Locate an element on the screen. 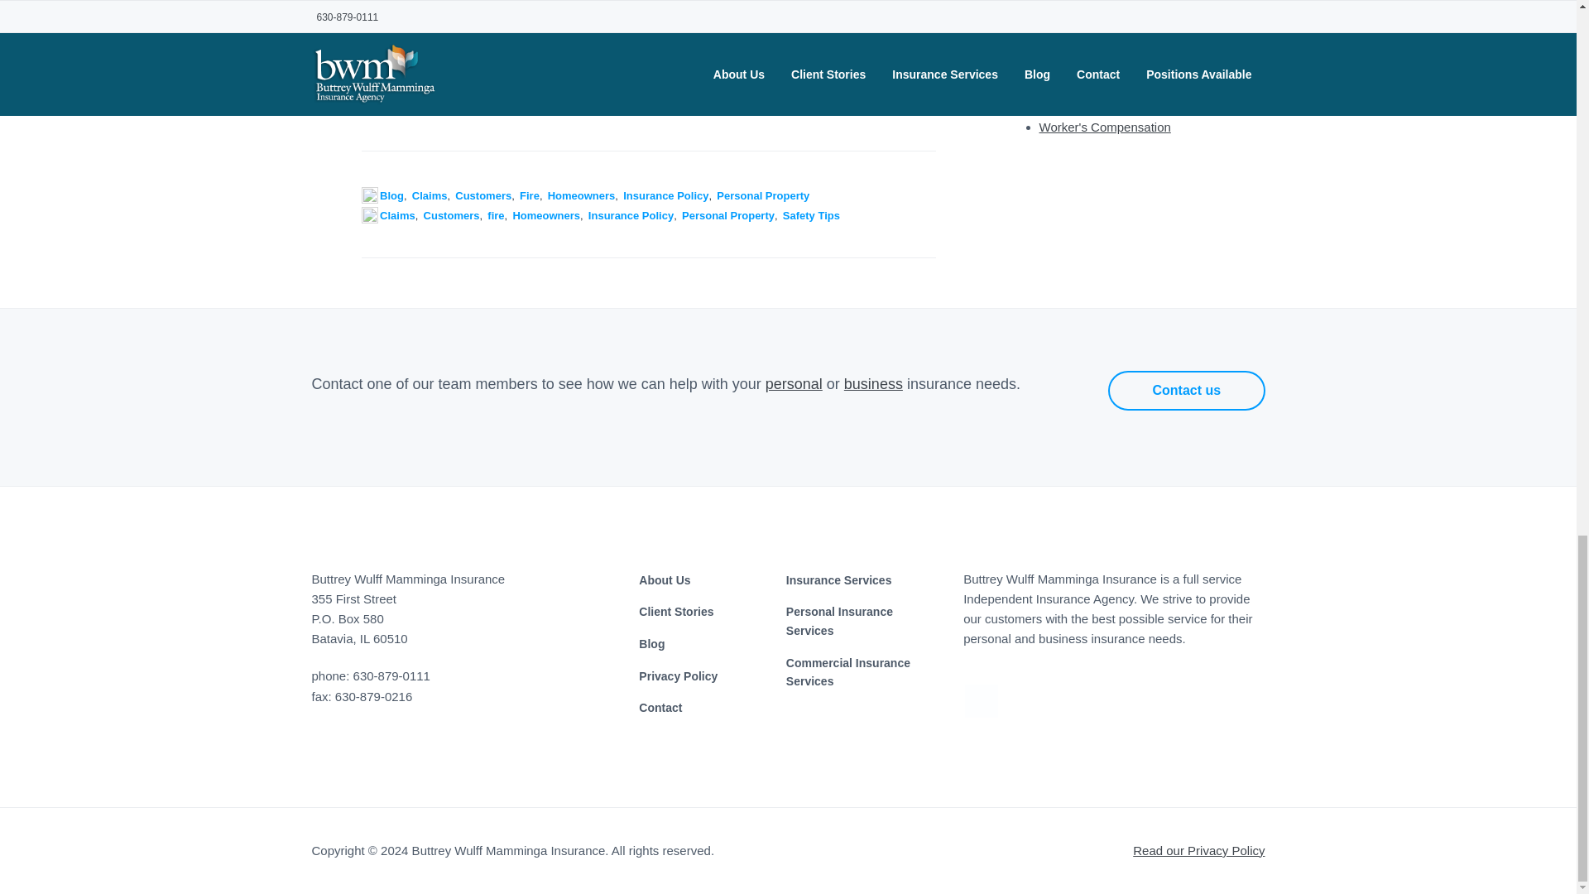 Image resolution: width=1589 pixels, height=894 pixels. Fire is located at coordinates (530, 195).